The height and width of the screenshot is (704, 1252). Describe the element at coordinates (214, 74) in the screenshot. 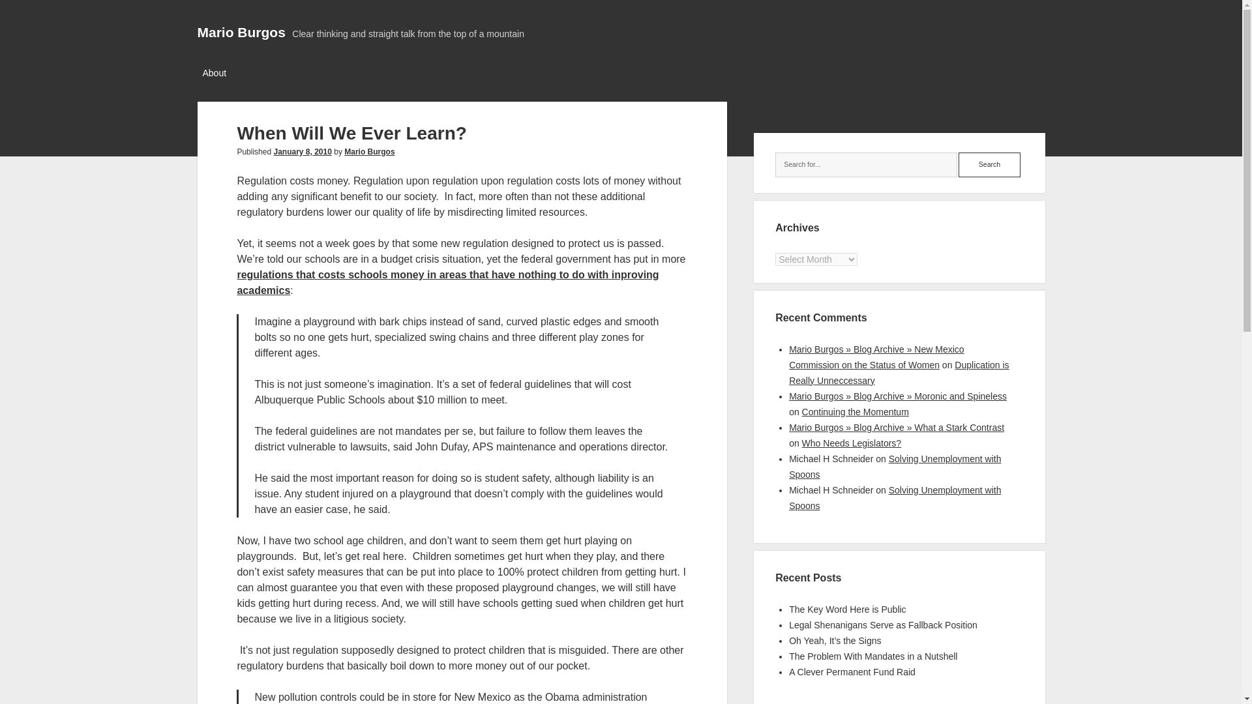

I see `About` at that location.